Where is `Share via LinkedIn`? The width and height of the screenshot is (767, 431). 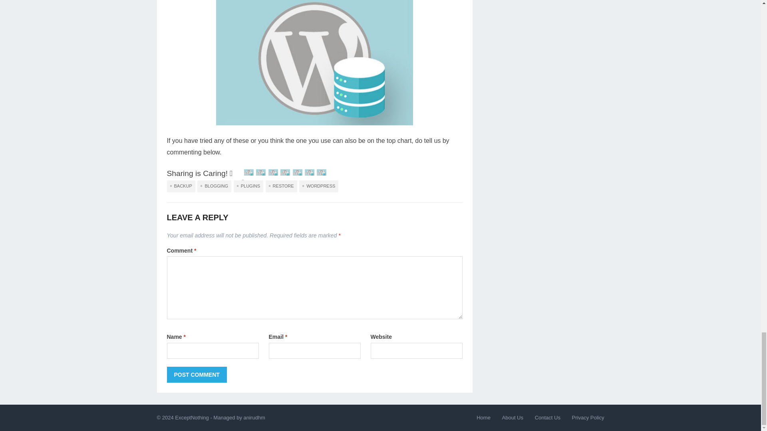 Share via LinkedIn is located at coordinates (297, 173).